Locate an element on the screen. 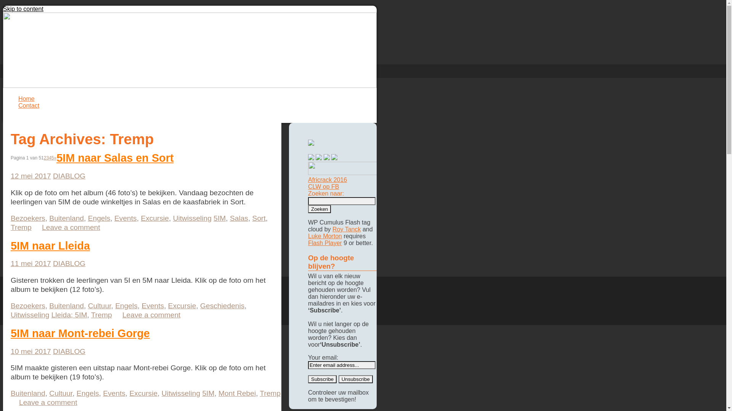 The image size is (732, 411). 5 is located at coordinates (53, 158).